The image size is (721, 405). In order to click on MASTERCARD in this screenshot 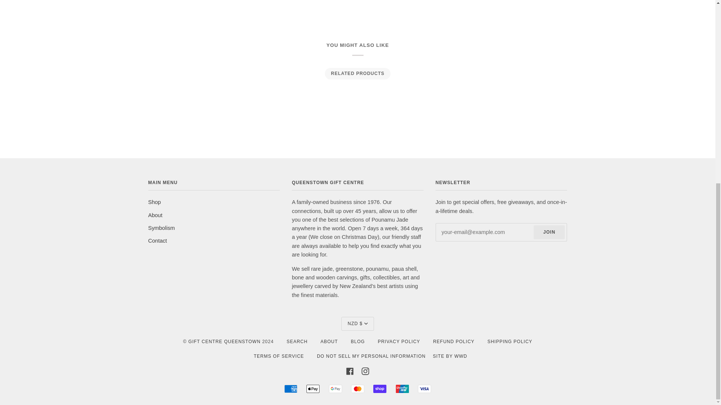, I will do `click(357, 388)`.